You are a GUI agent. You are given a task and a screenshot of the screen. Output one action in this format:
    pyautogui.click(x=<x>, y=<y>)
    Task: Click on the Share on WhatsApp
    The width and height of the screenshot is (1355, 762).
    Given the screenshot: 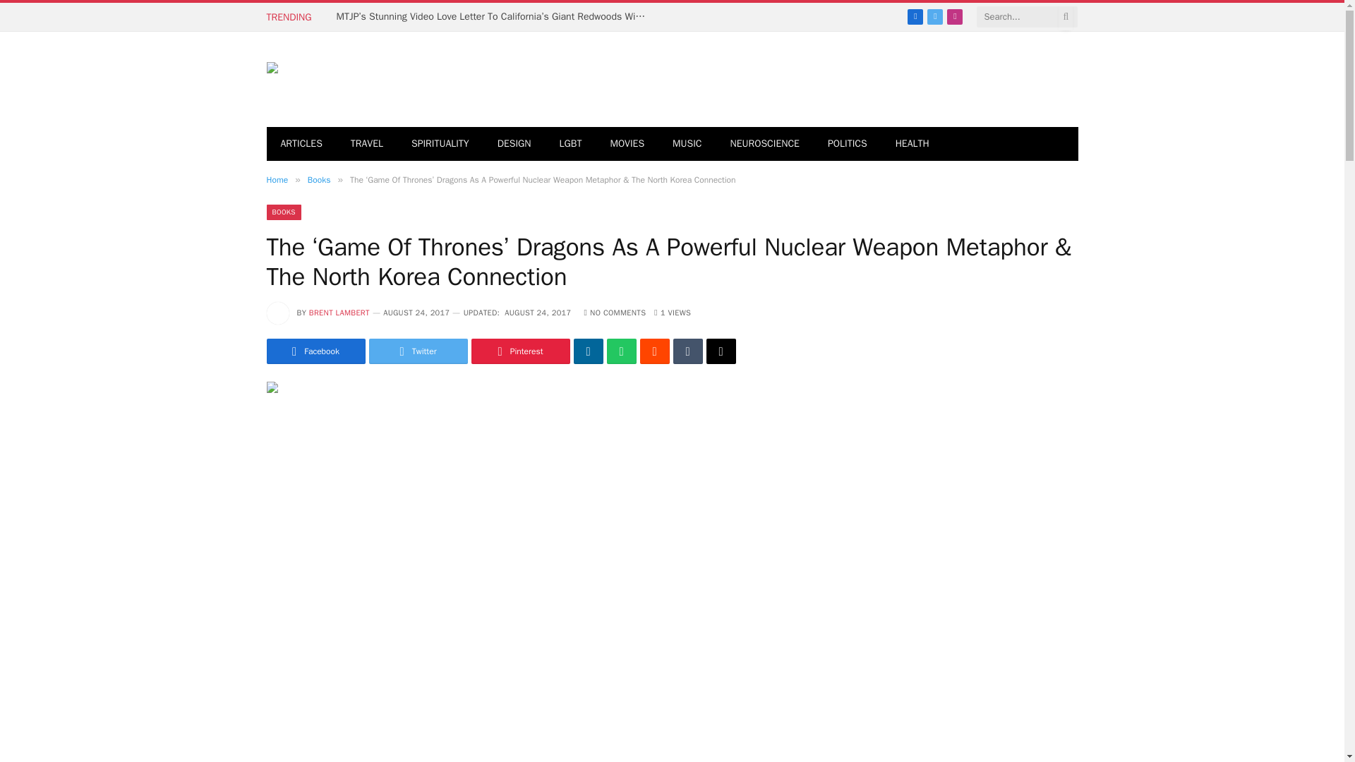 What is the action you would take?
    pyautogui.click(x=622, y=351)
    